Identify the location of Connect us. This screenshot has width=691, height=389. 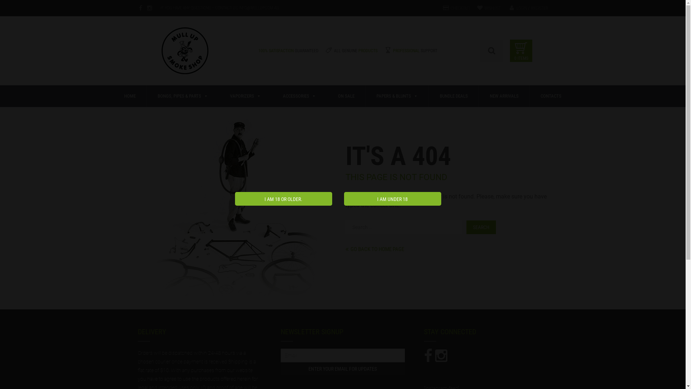
(150, 8).